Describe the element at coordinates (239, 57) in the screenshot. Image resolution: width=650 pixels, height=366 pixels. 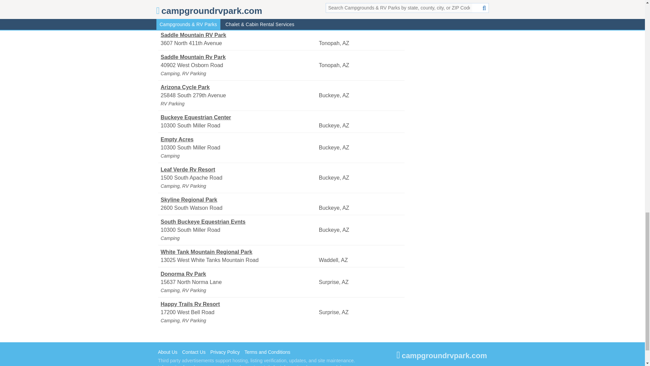
I see `Saddle Mountain Rv Park` at that location.